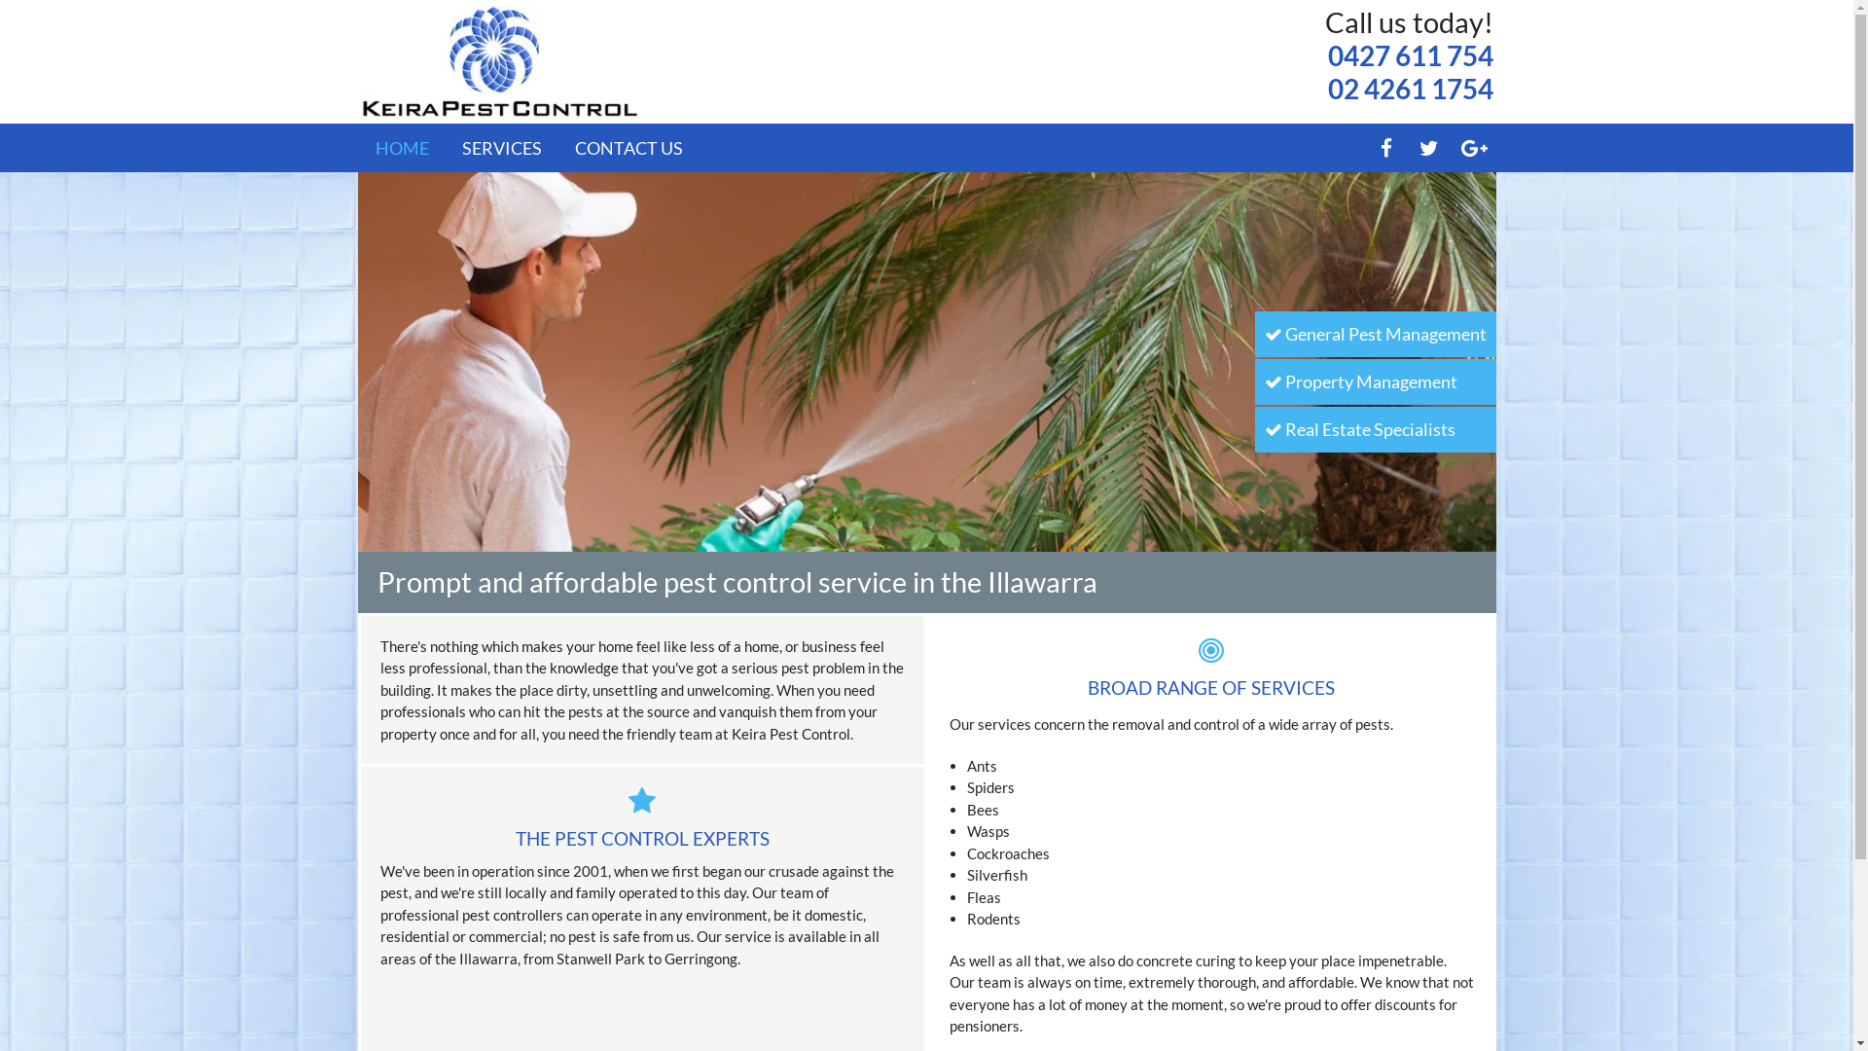  What do you see at coordinates (1410, 89) in the screenshot?
I see `02 4261 1754` at bounding box center [1410, 89].